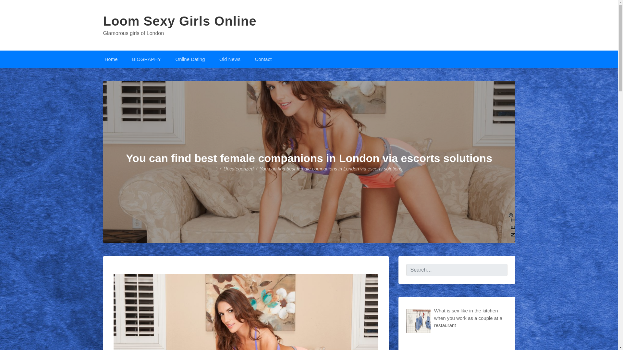  Describe the element at coordinates (180, 21) in the screenshot. I see `Loom Sexy Girls Online` at that location.